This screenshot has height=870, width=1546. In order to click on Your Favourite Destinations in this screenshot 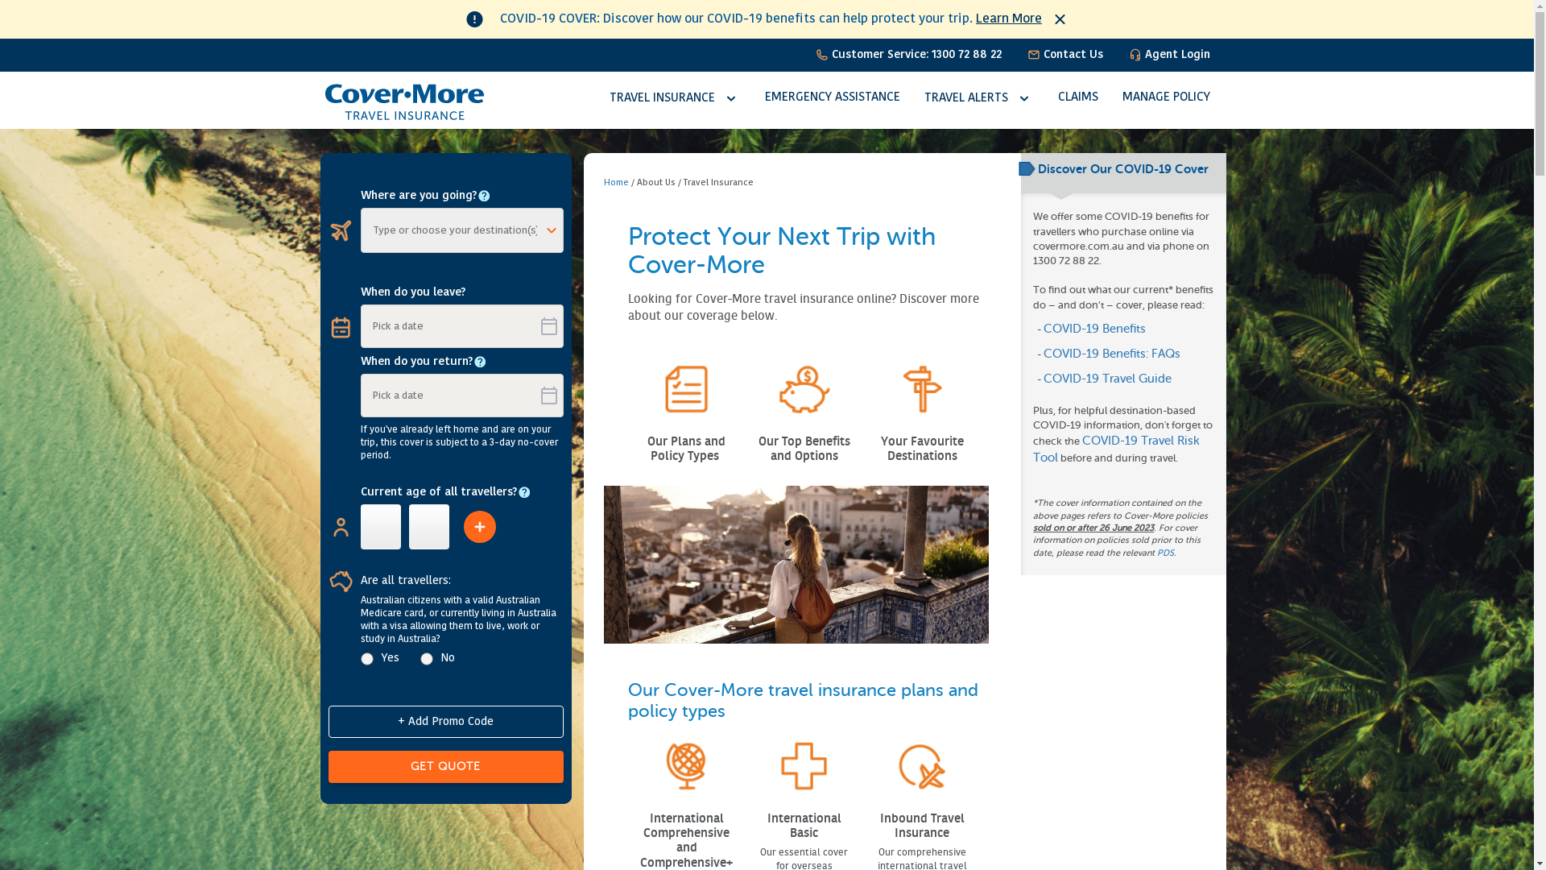, I will do `click(923, 449)`.